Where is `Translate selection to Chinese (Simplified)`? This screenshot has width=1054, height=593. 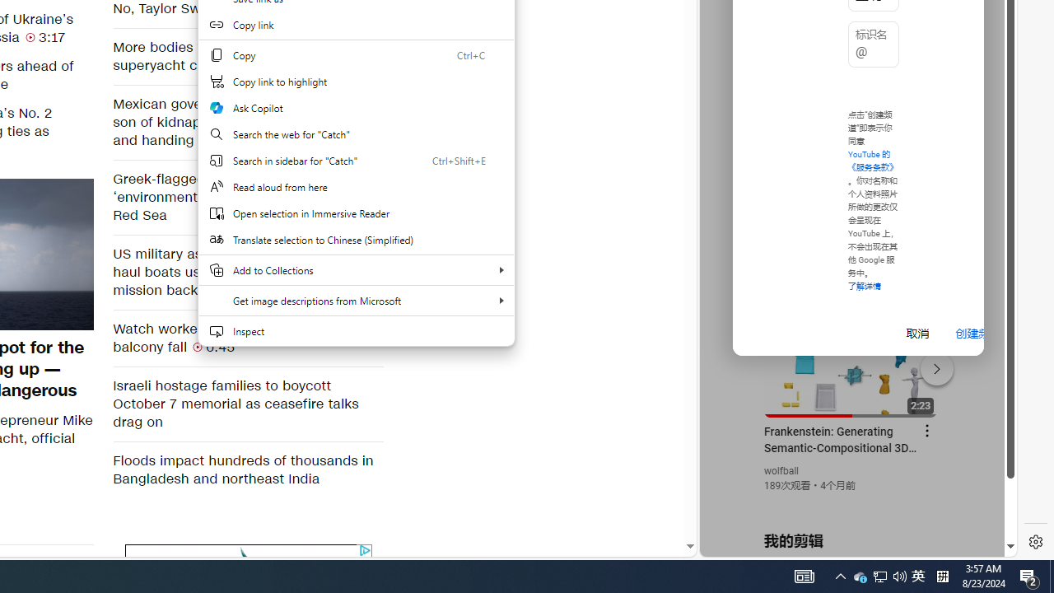 Translate selection to Chinese (Simplified) is located at coordinates (356, 239).